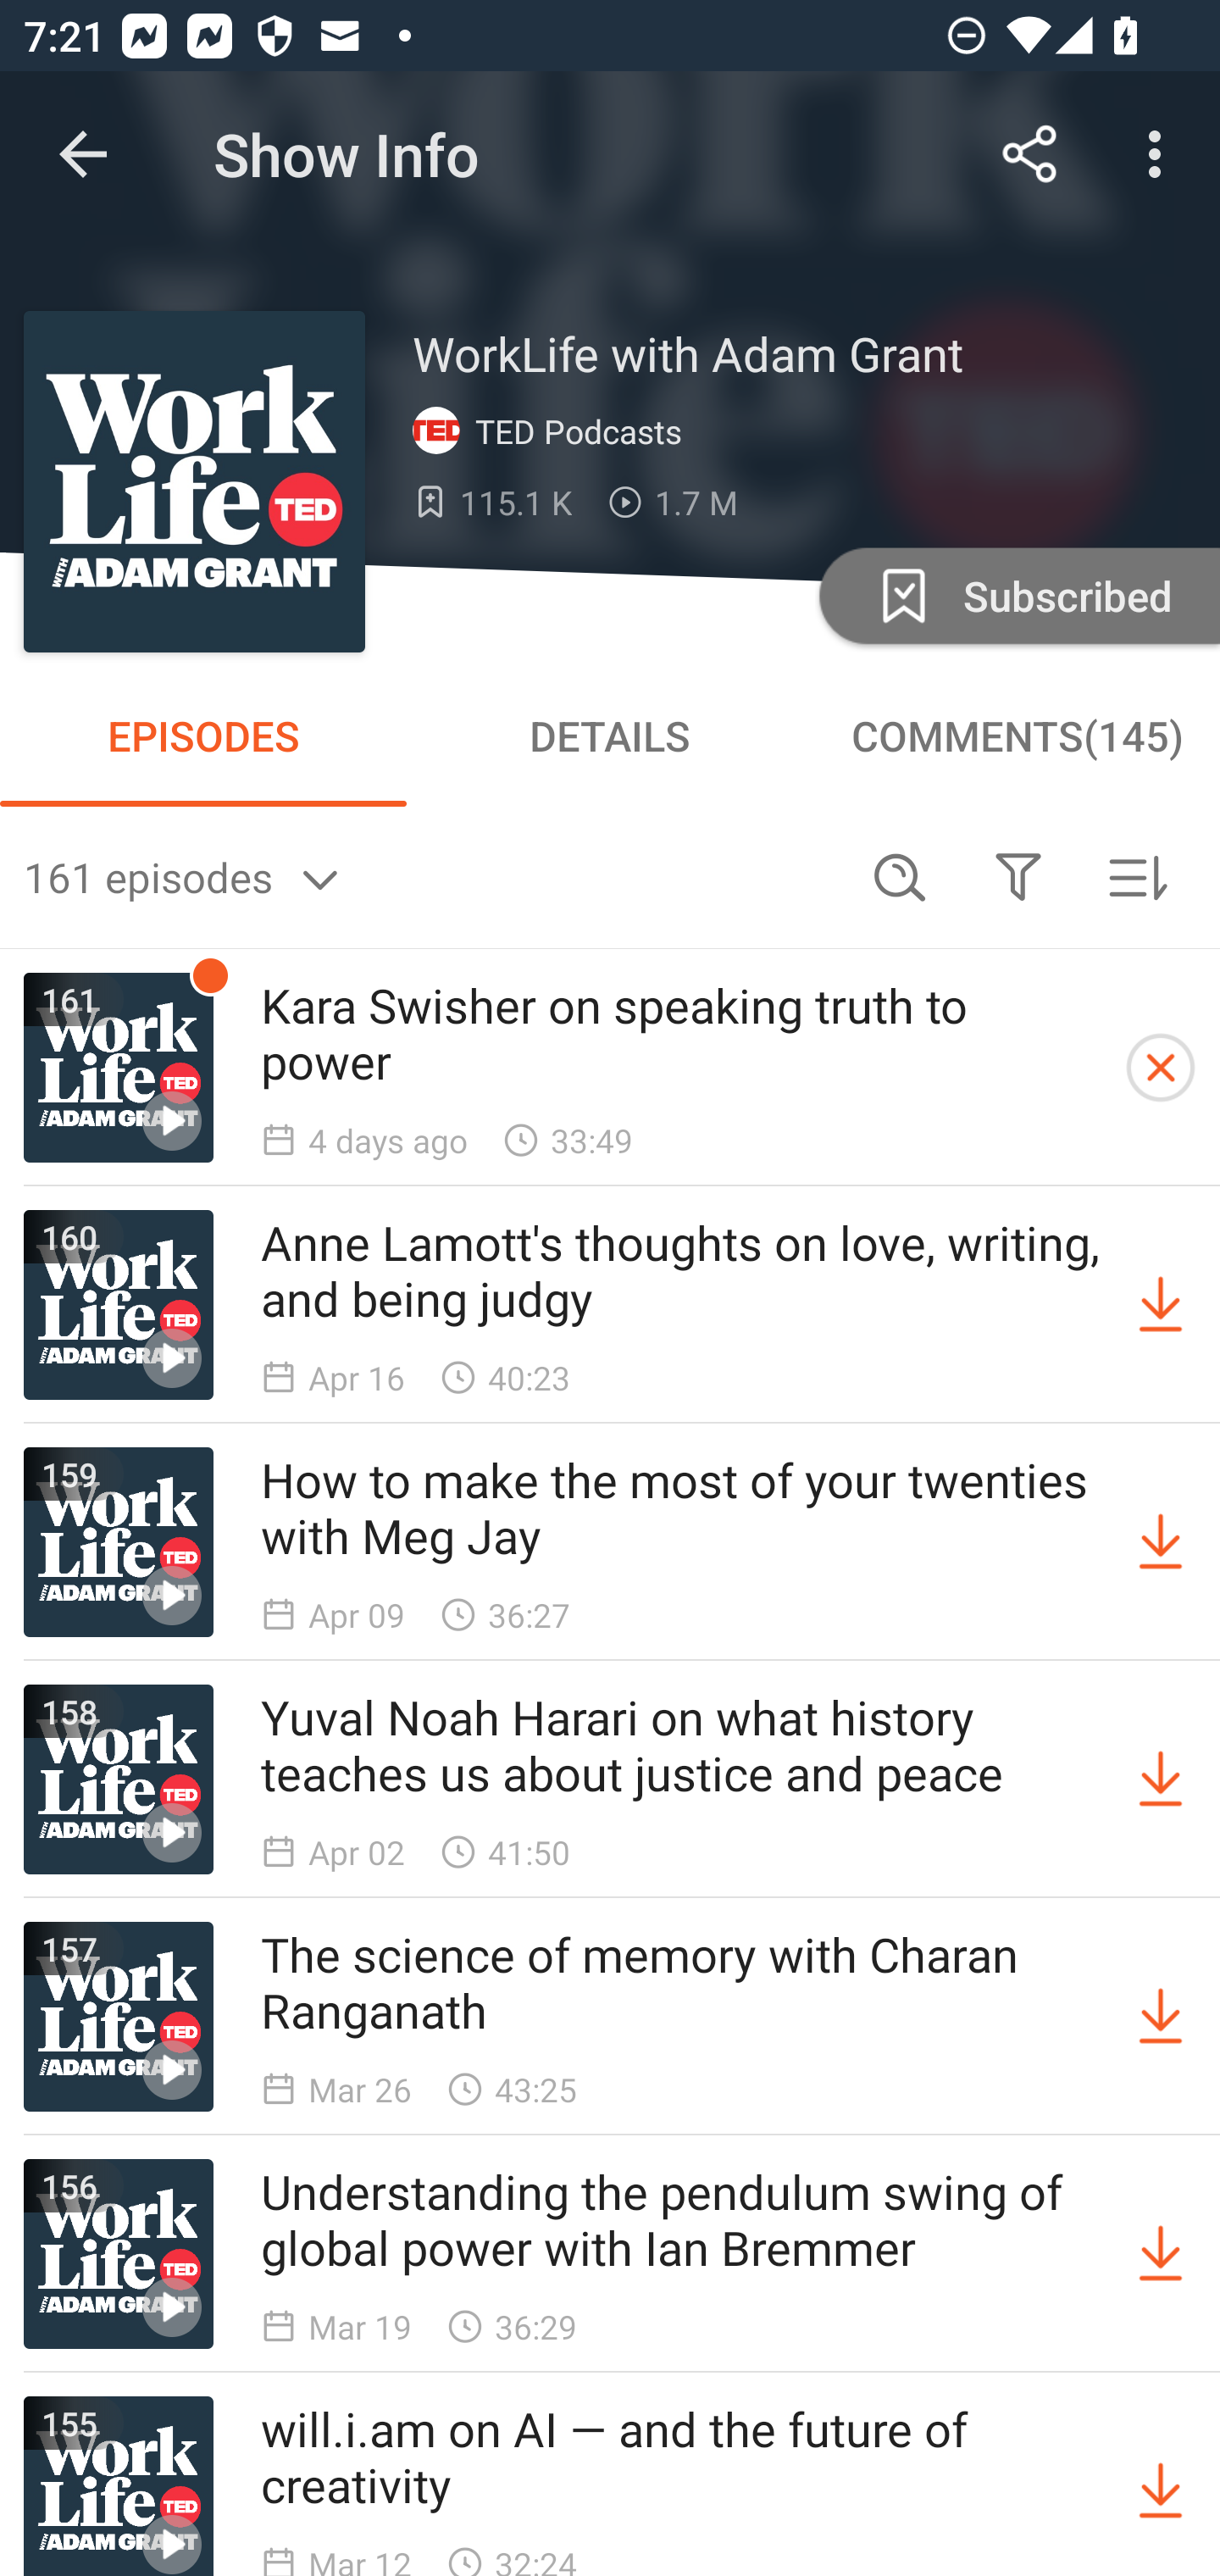 This screenshot has width=1220, height=2576. What do you see at coordinates (554, 431) in the screenshot?
I see `TED Podcasts` at bounding box center [554, 431].